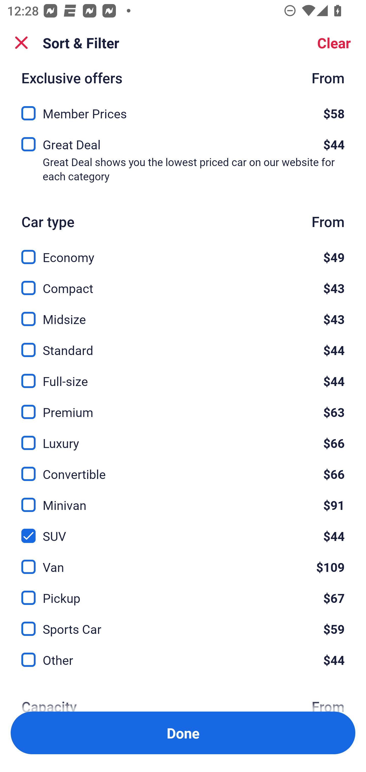 Image resolution: width=366 pixels, height=772 pixels. I want to click on Close Sort and Filter, so click(21, 43).